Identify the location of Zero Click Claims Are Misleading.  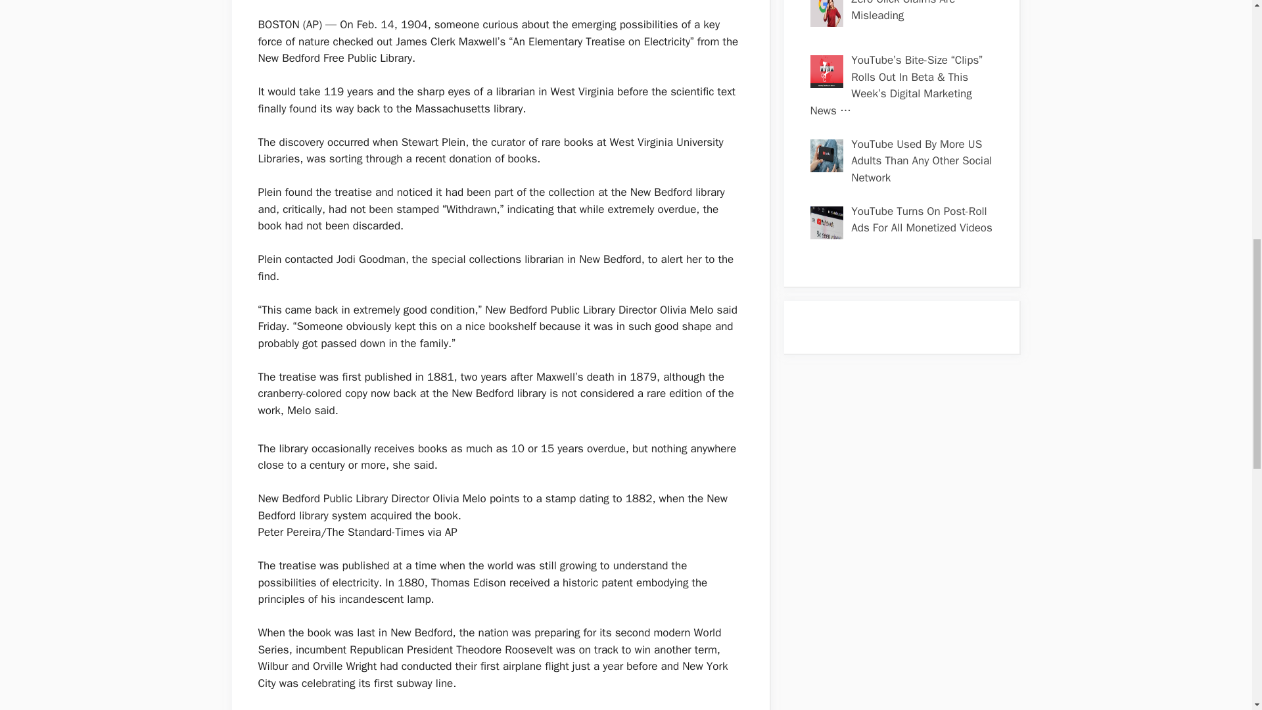
(903, 11).